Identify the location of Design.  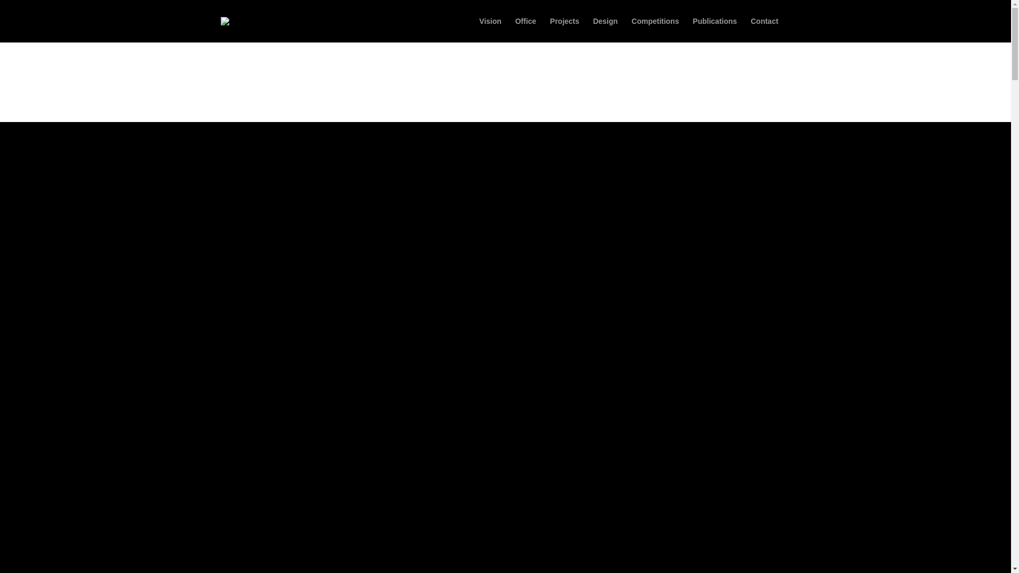
(605, 30).